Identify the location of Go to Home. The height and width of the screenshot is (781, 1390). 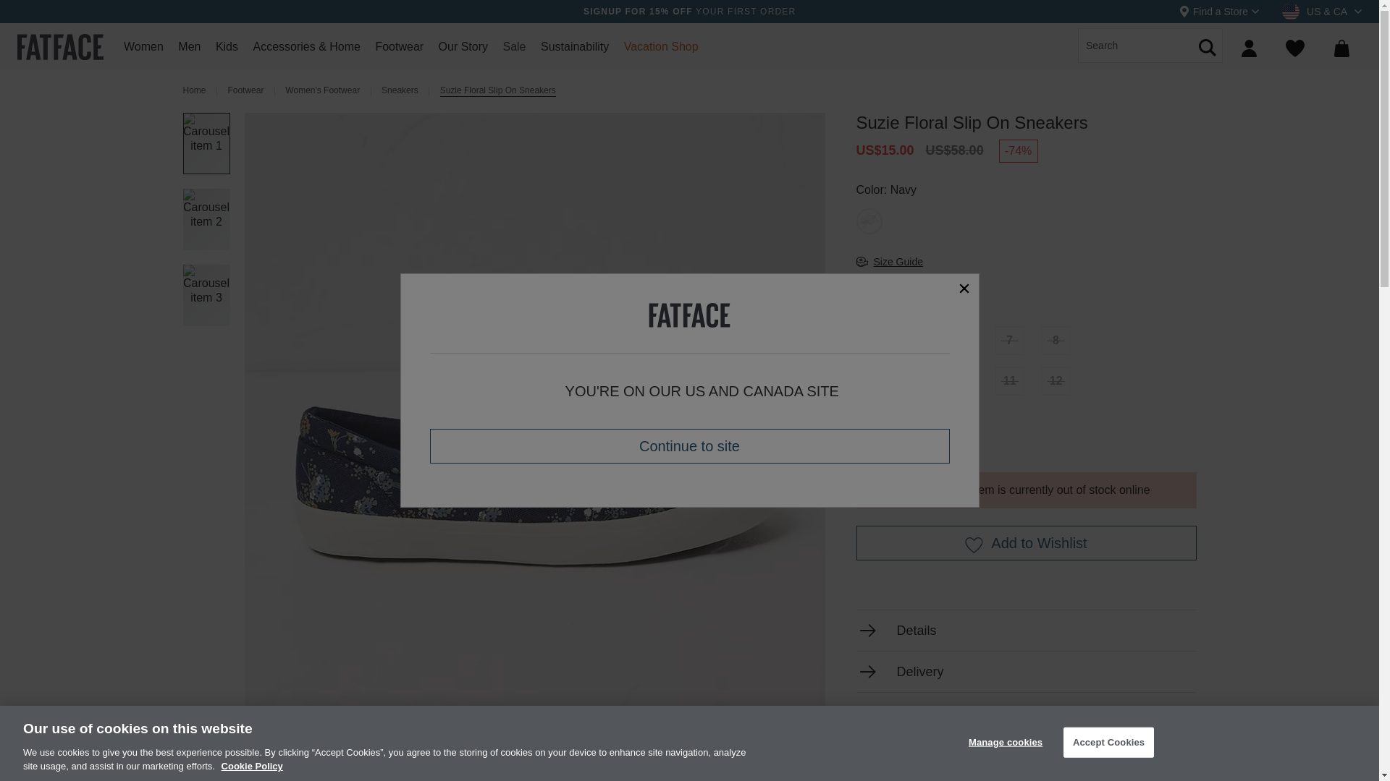
(194, 91).